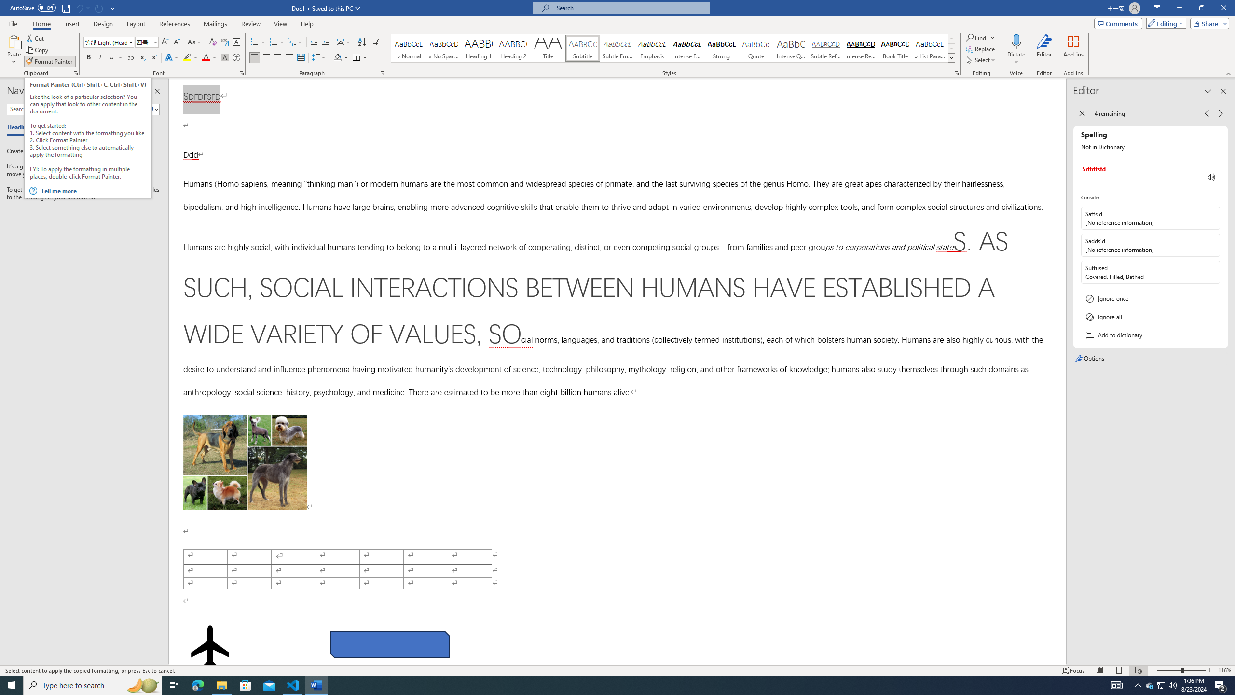  Describe the element at coordinates (1208, 23) in the screenshot. I see `Share` at that location.